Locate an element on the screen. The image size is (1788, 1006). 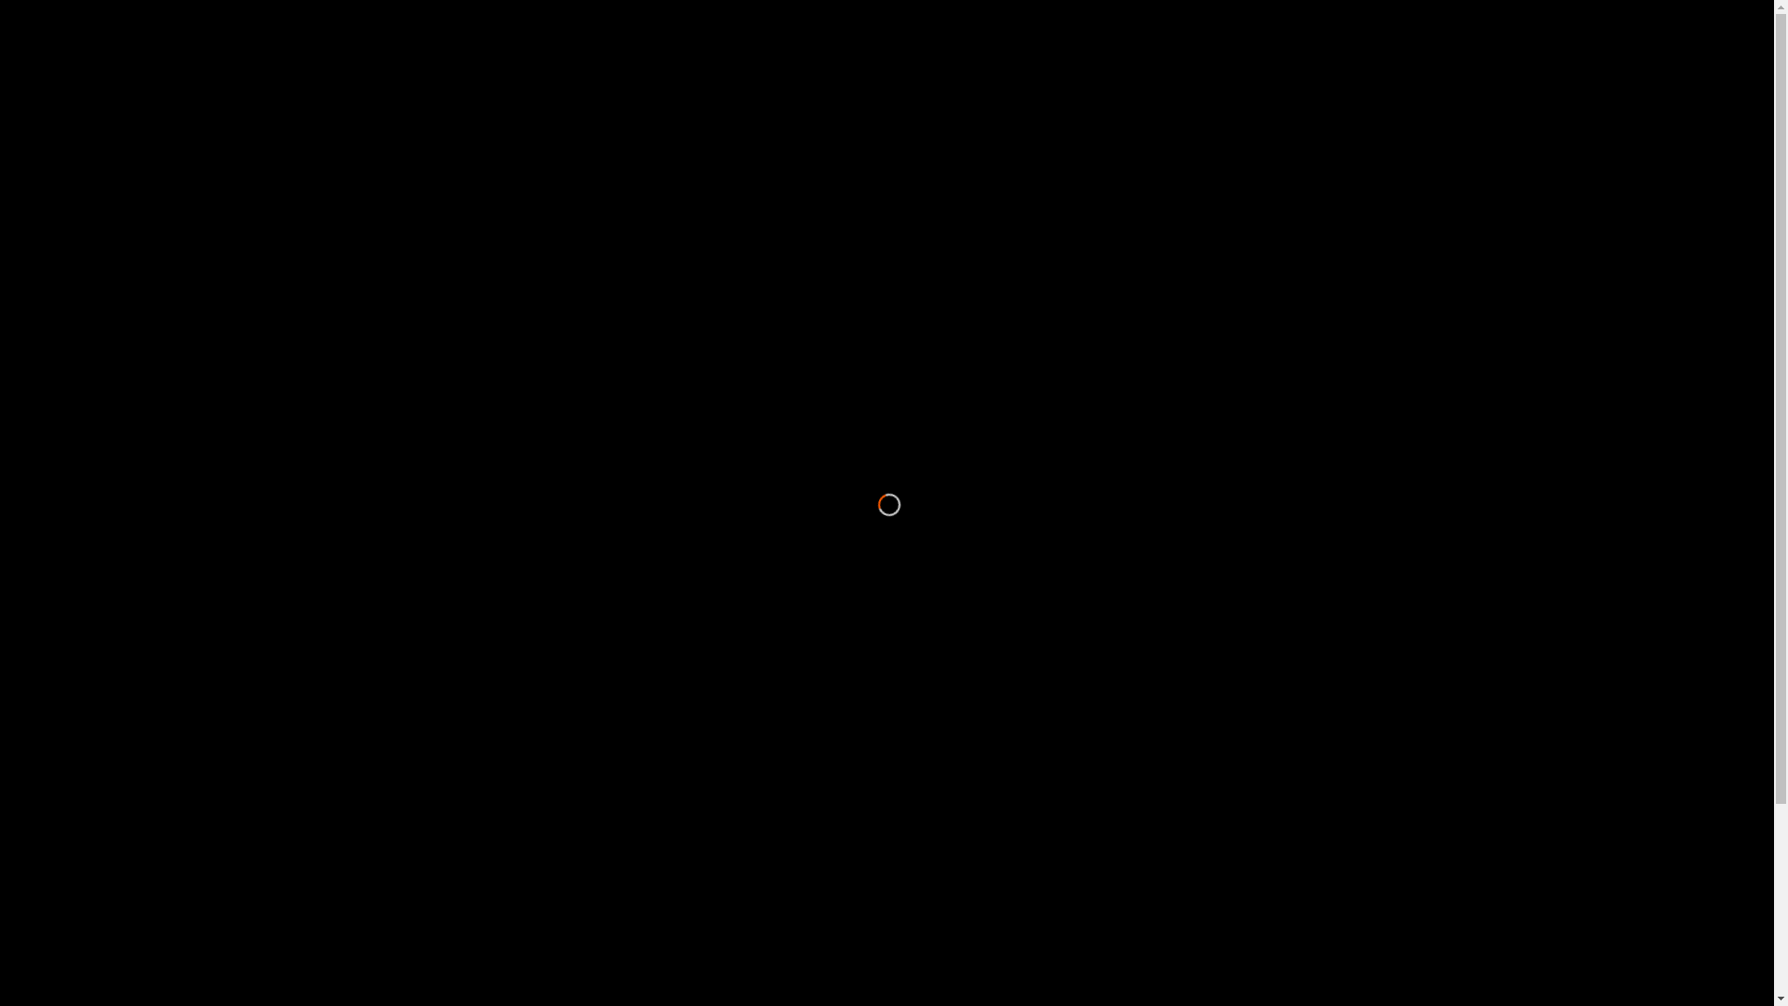
Wenco is located at coordinates (1021, 957).